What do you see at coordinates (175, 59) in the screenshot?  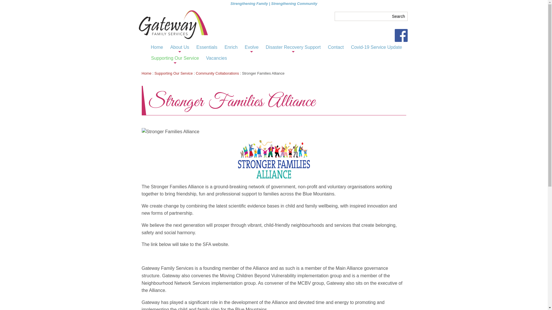 I see `Supporting Our Service` at bounding box center [175, 59].